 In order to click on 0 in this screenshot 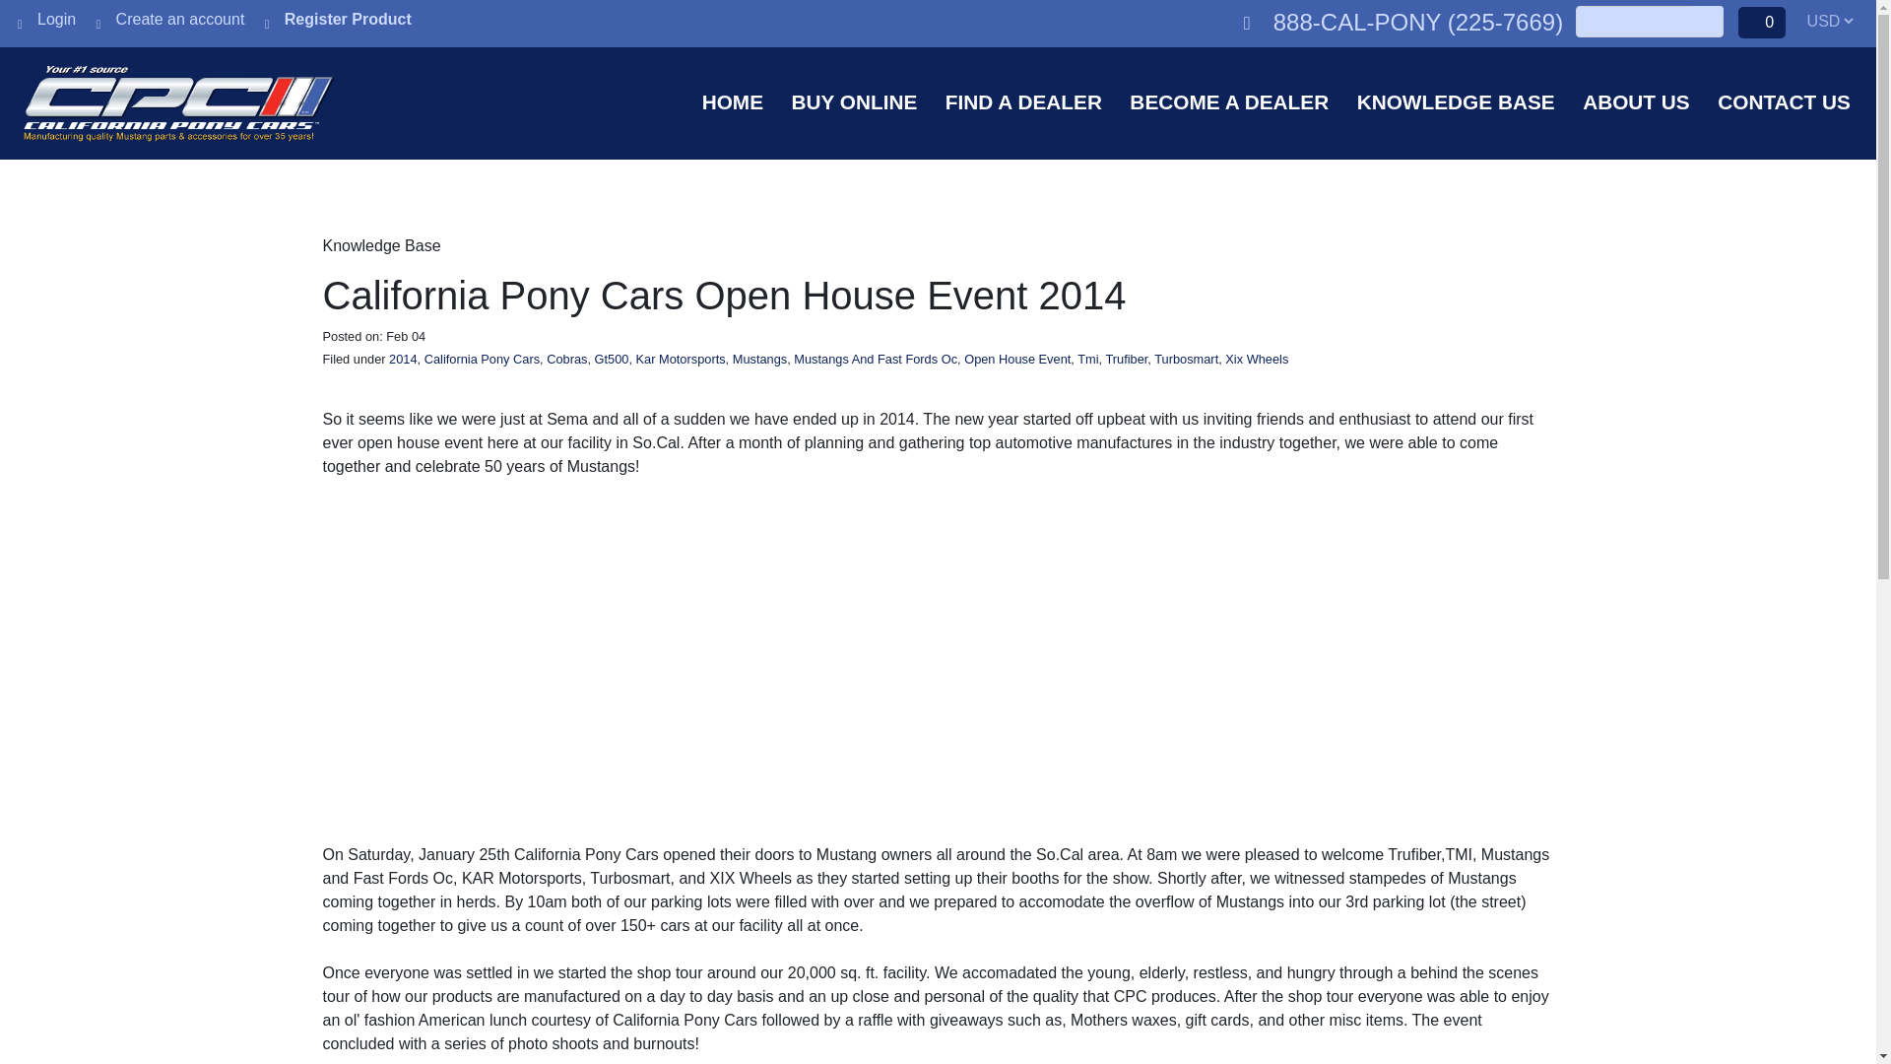, I will do `click(1761, 22)`.